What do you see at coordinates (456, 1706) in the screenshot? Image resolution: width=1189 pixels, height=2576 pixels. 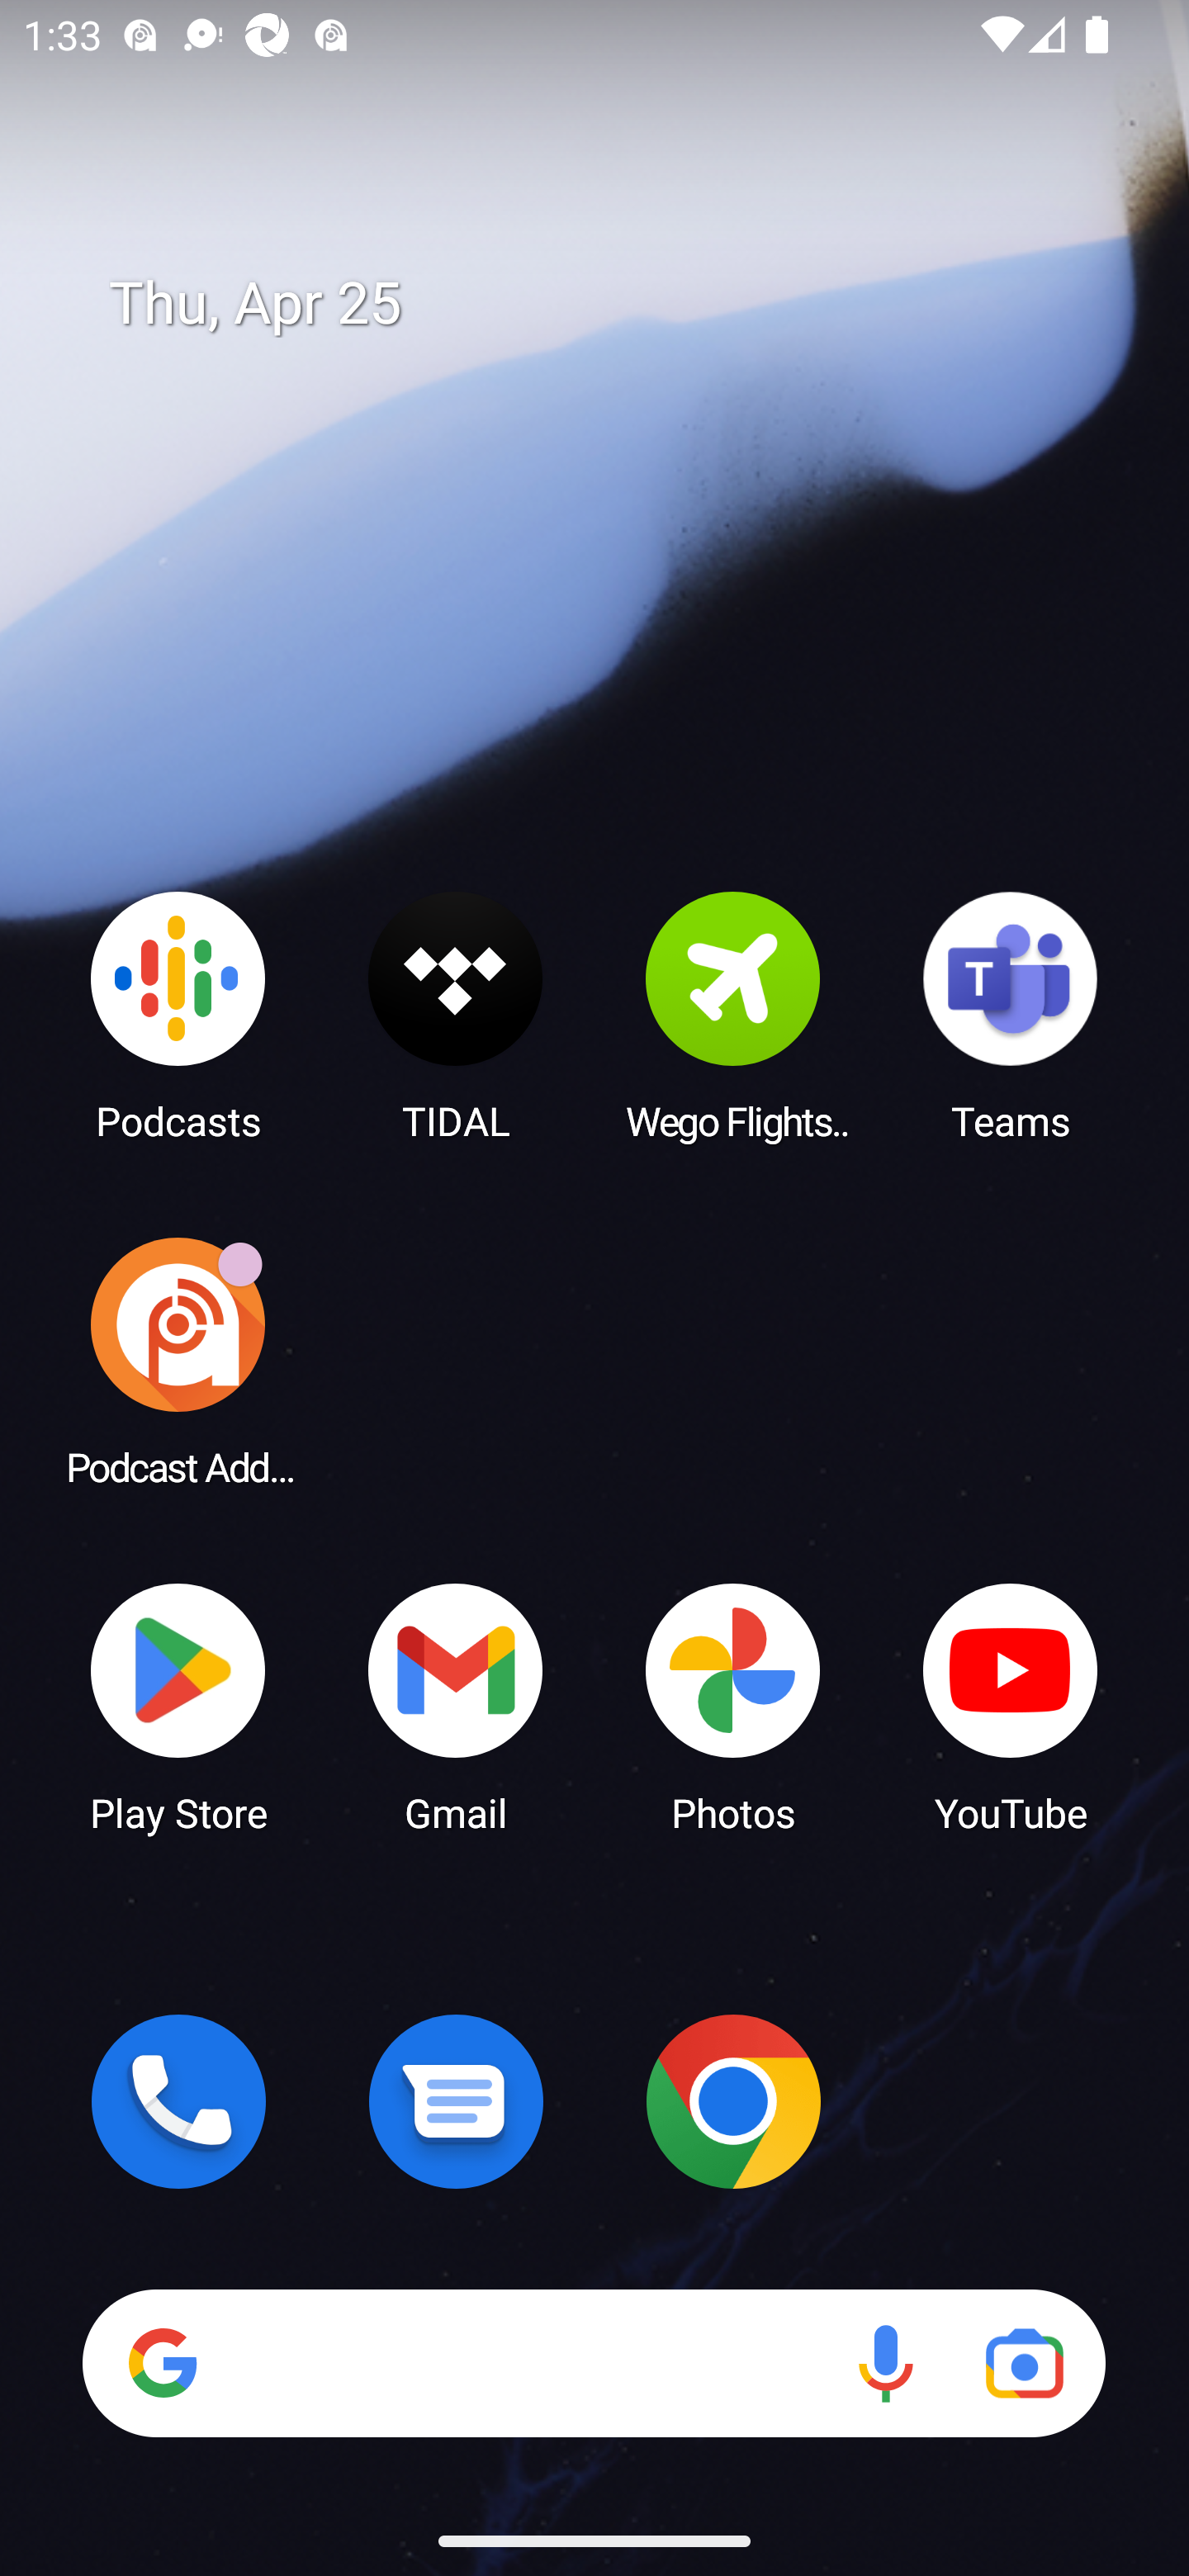 I see `Gmail` at bounding box center [456, 1706].